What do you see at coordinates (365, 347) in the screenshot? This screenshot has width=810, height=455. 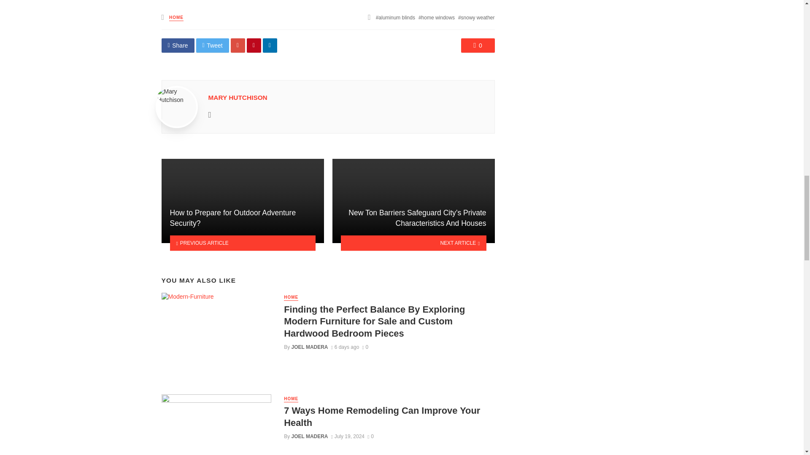 I see `0` at bounding box center [365, 347].